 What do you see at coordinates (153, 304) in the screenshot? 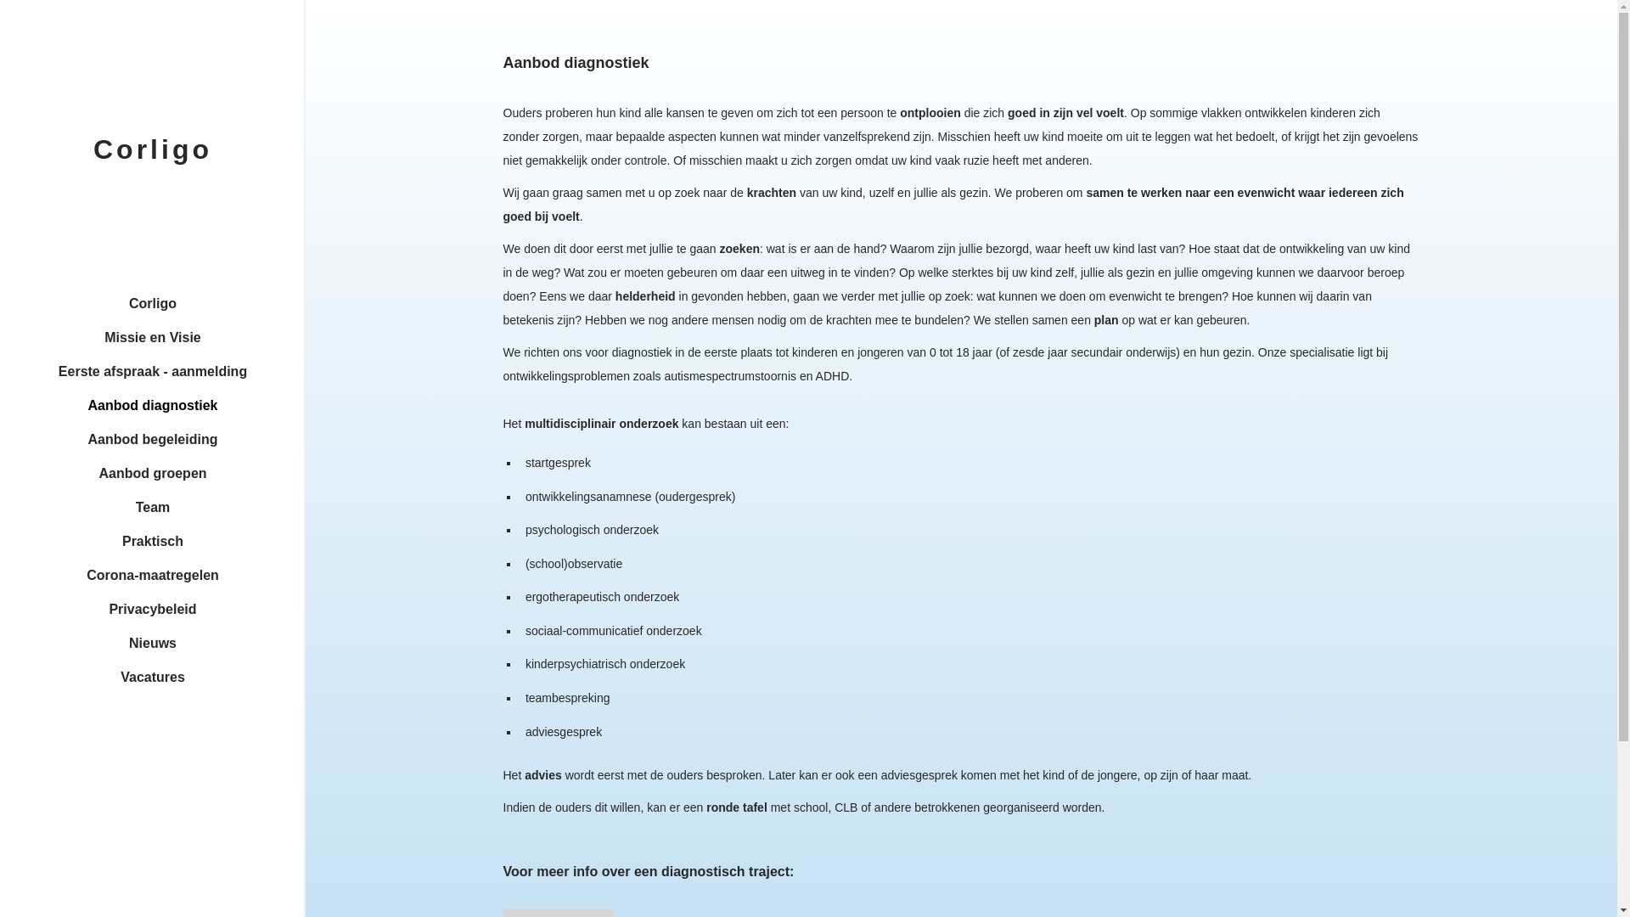
I see `Corligo` at bounding box center [153, 304].